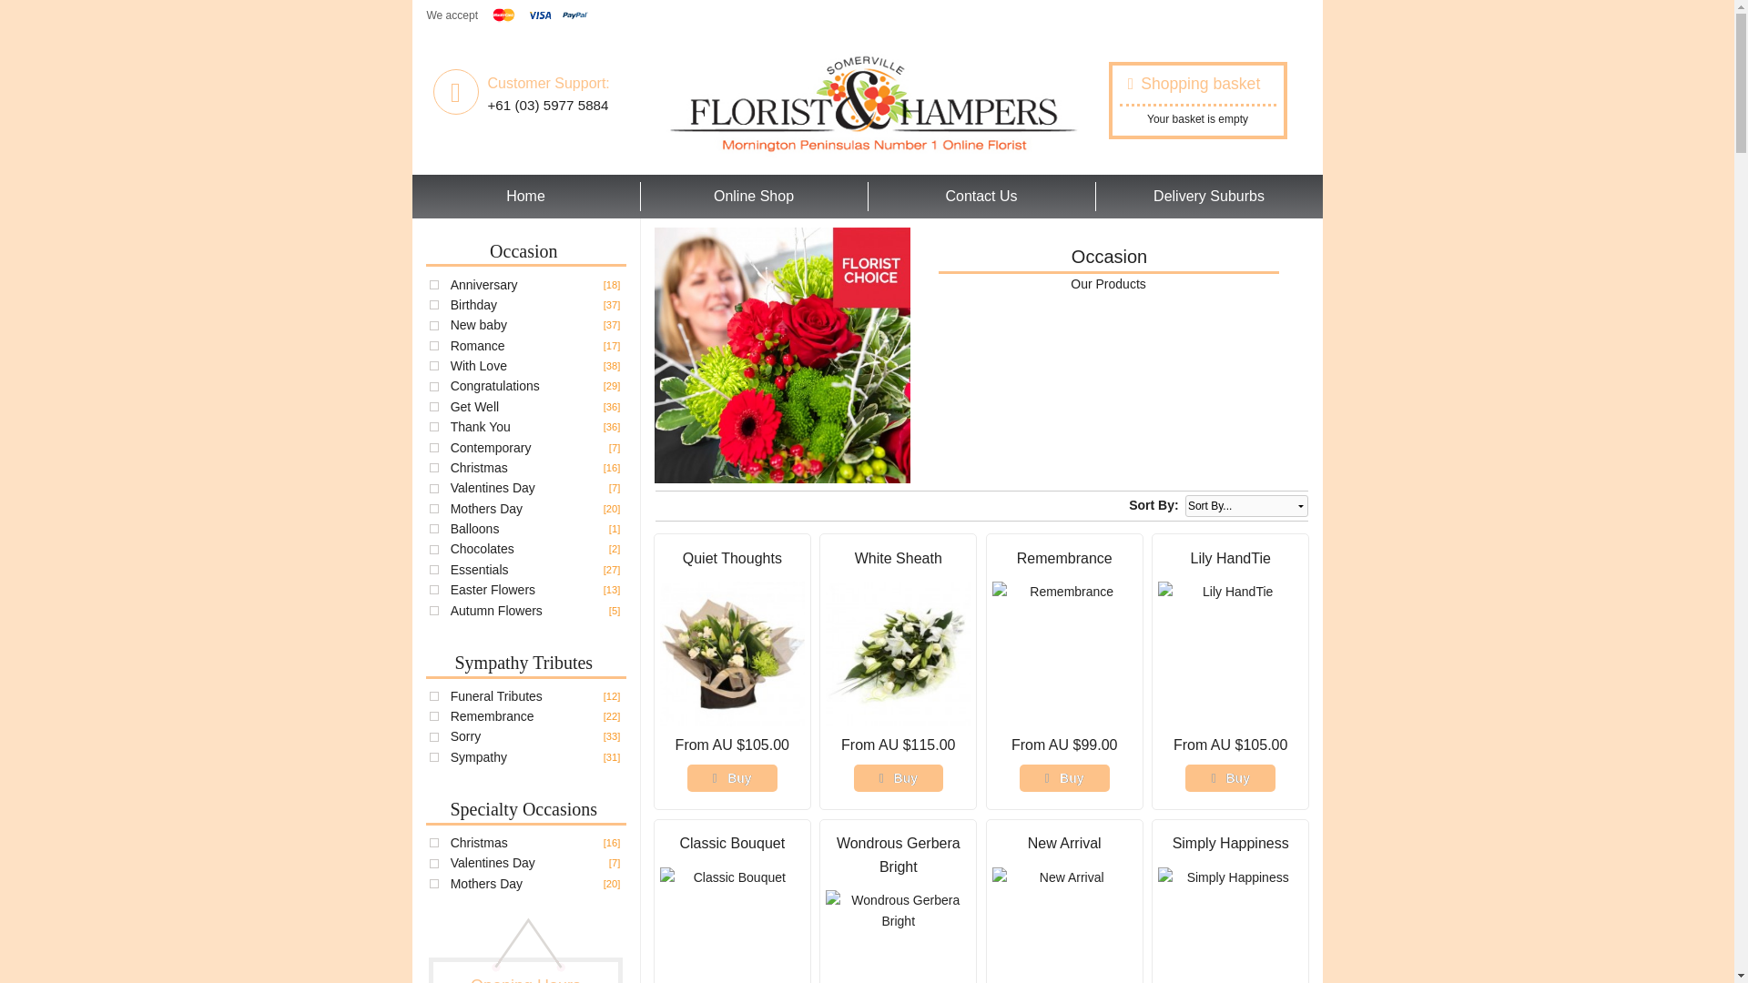 This screenshot has width=1748, height=983. Describe the element at coordinates (479, 843) in the screenshot. I see `Christmas
[16]` at that location.